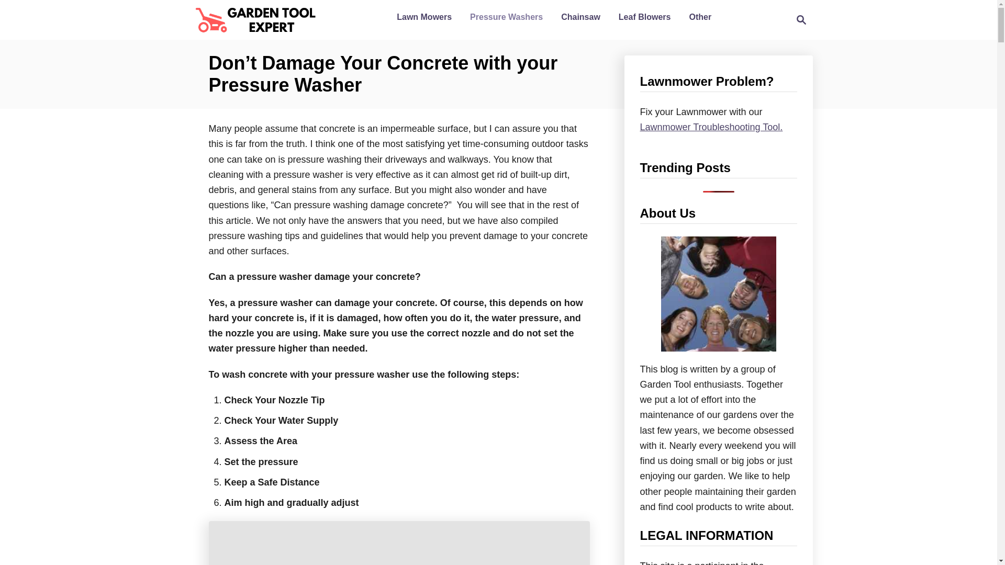  I want to click on Pressure Washers, so click(506, 17).